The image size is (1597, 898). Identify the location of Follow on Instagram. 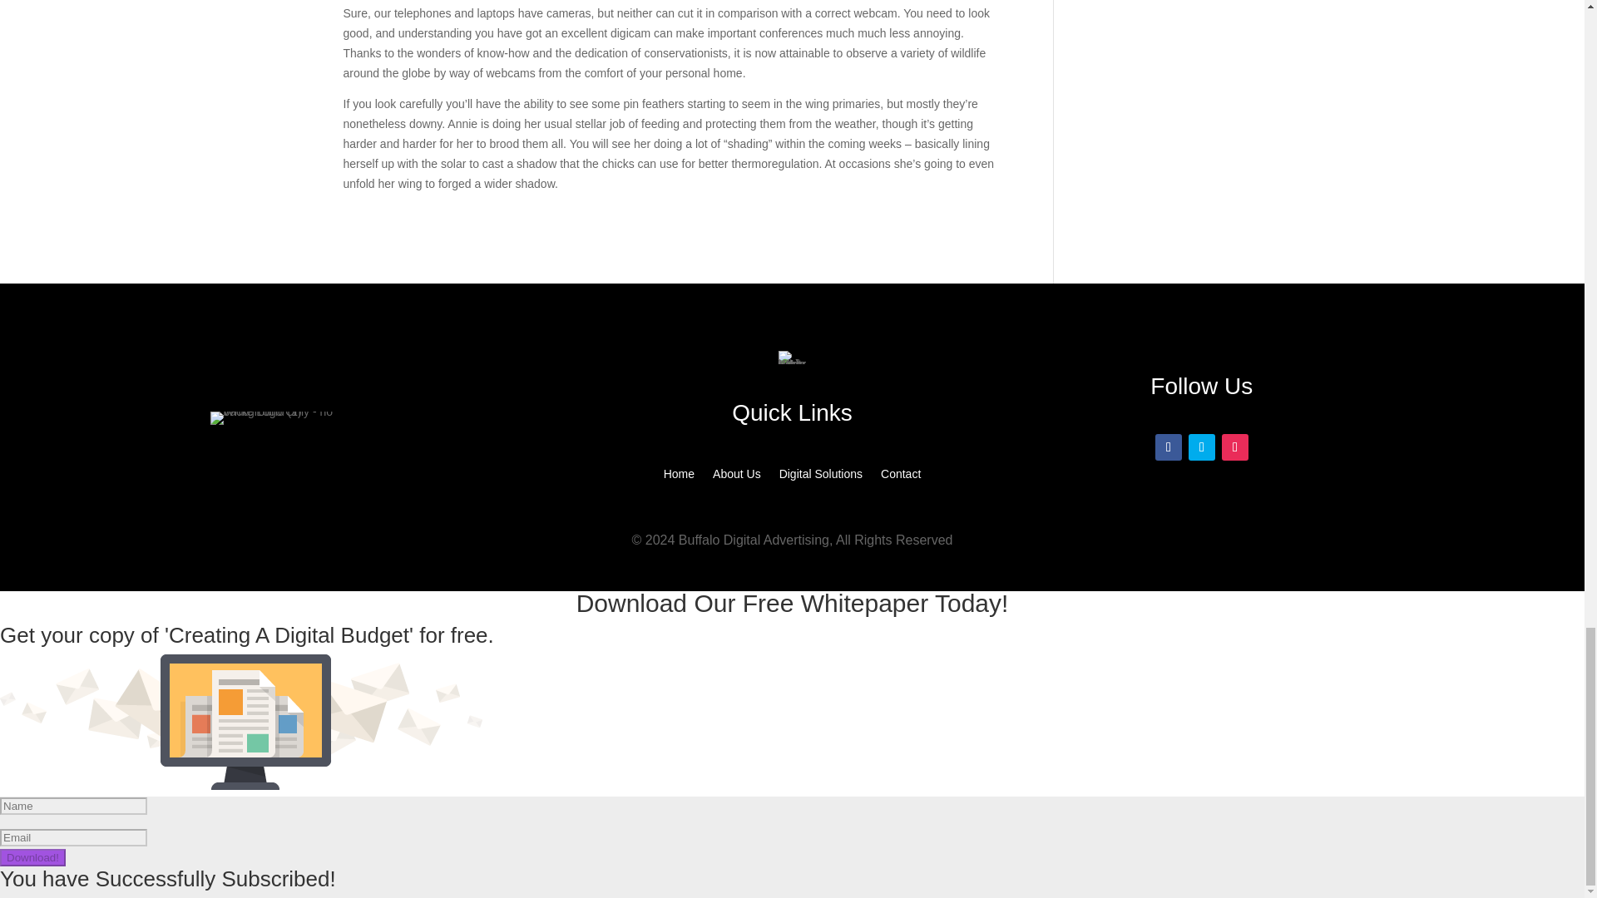
(1234, 447).